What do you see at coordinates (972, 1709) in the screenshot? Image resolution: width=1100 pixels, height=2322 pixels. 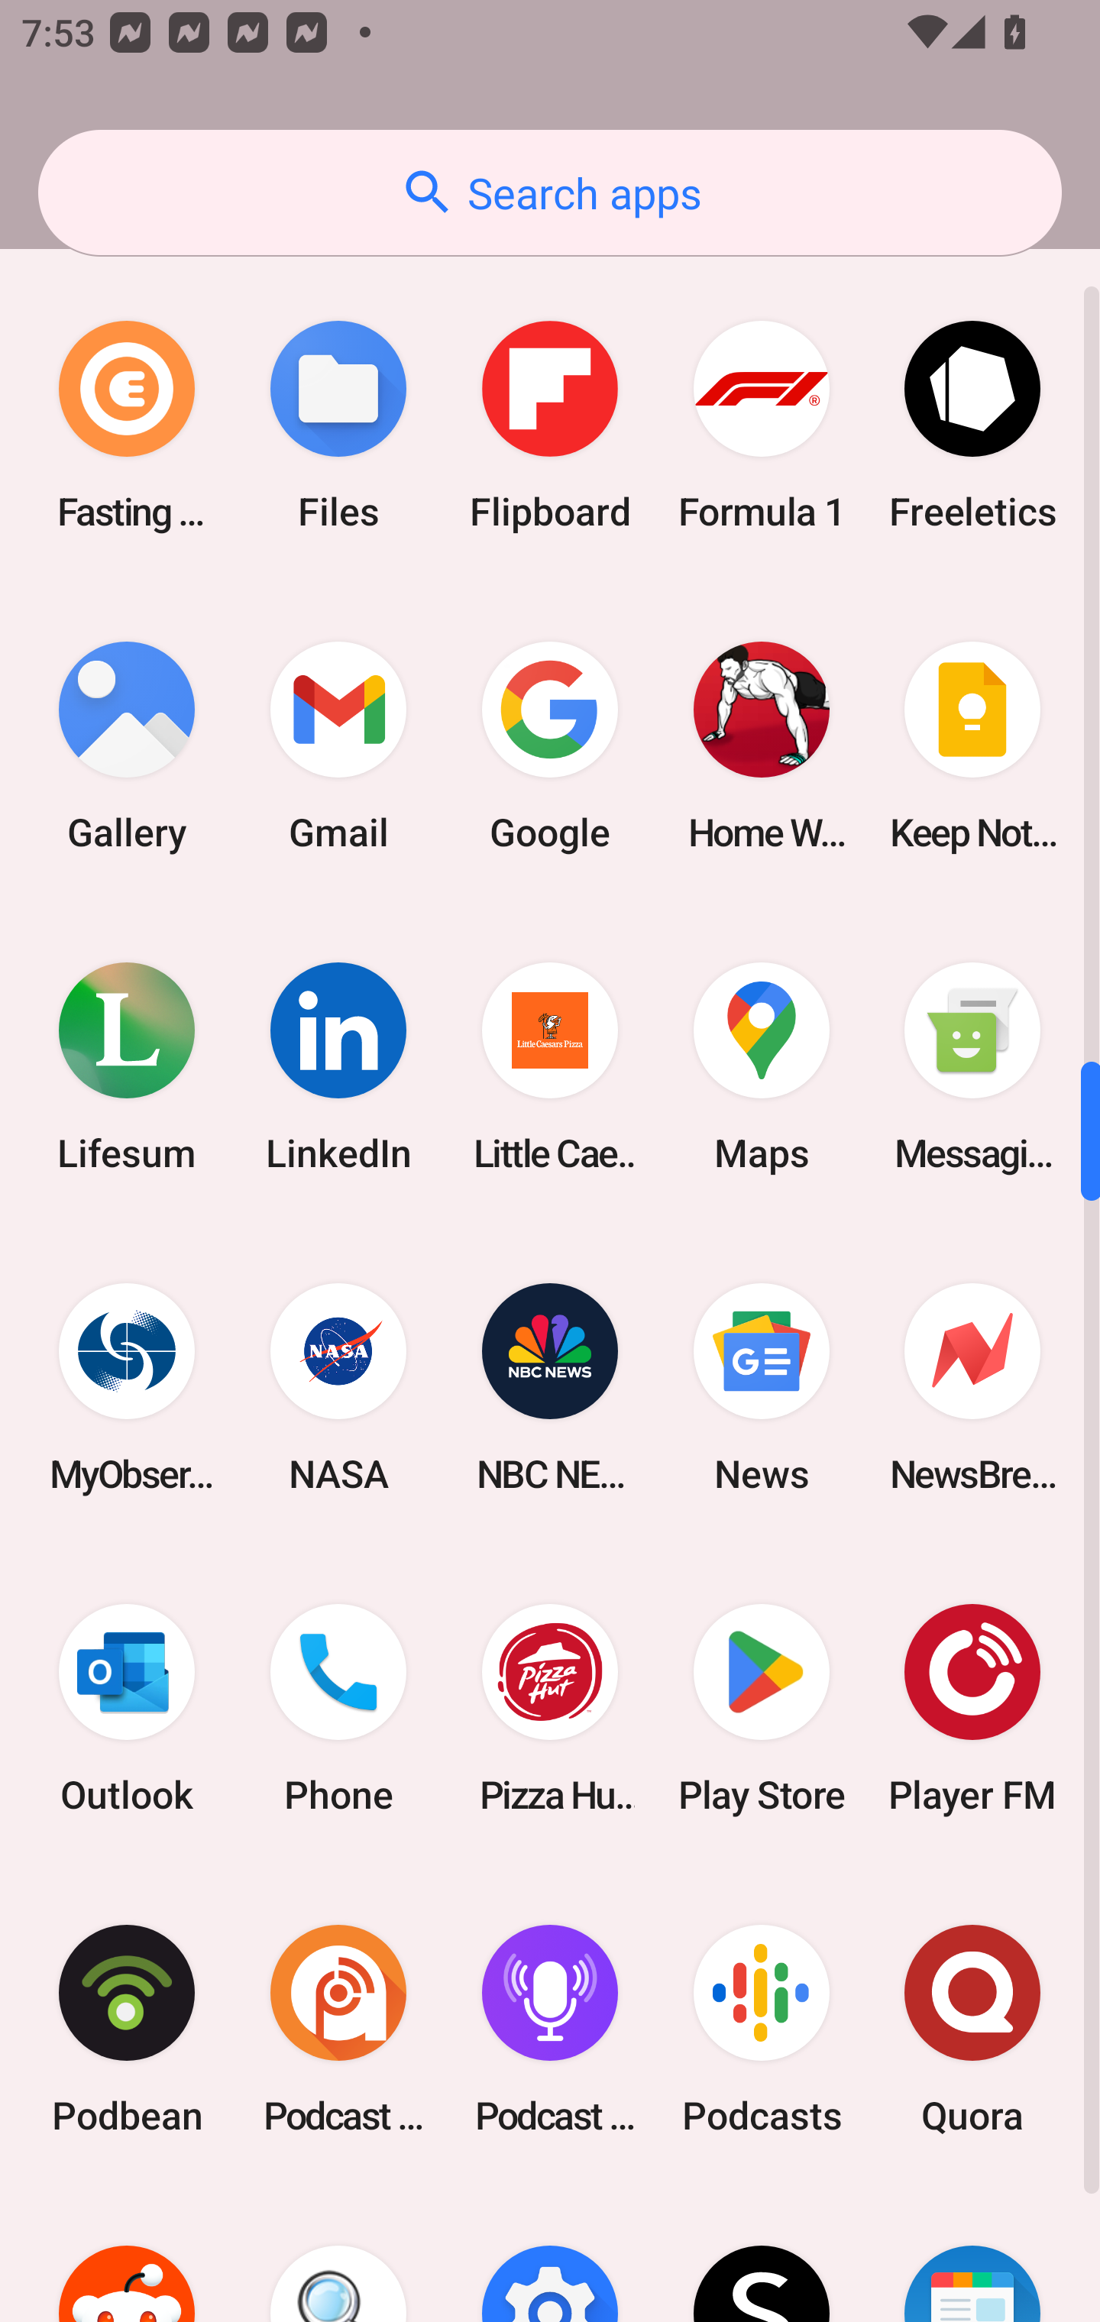 I see `Player FM` at bounding box center [972, 1709].